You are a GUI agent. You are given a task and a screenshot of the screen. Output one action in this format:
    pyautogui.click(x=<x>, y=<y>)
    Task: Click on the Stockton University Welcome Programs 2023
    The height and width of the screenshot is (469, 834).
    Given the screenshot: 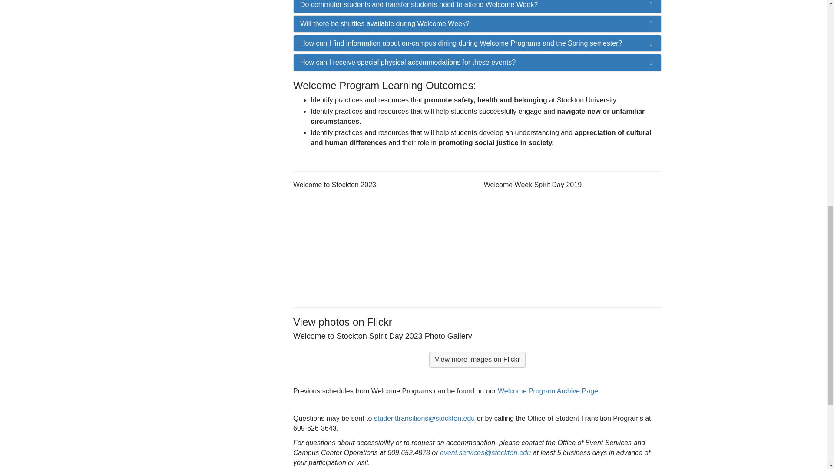 What is the action you would take?
    pyautogui.click(x=382, y=244)
    